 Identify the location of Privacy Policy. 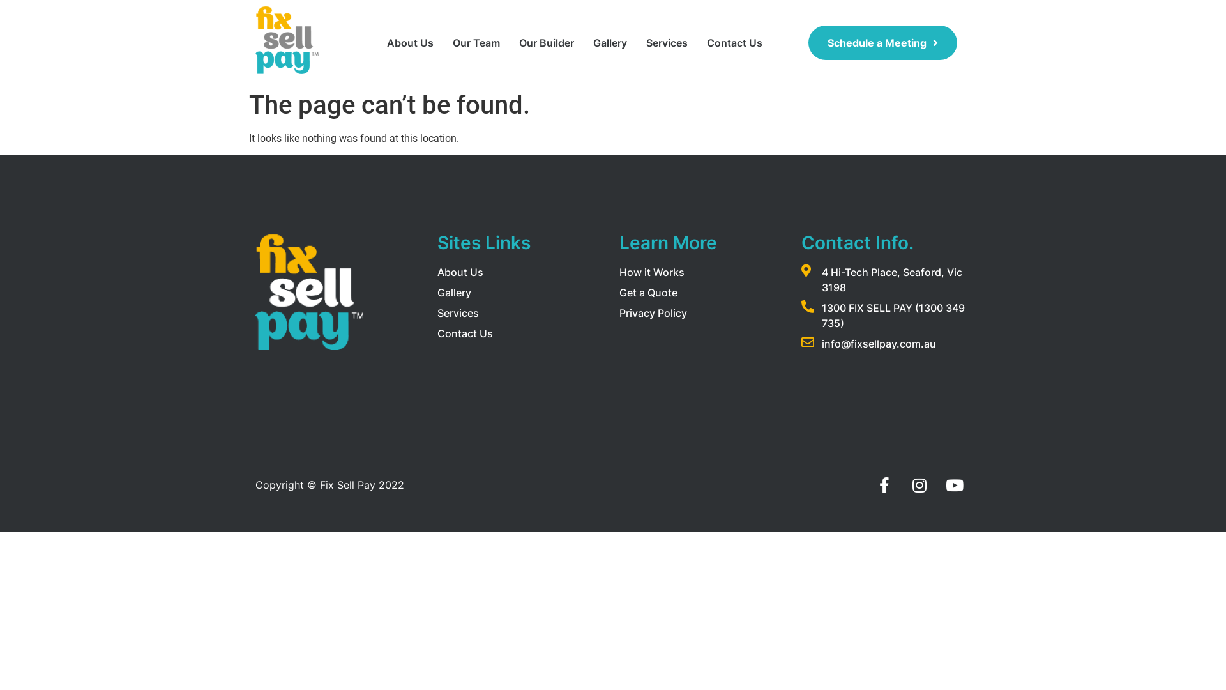
(653, 313).